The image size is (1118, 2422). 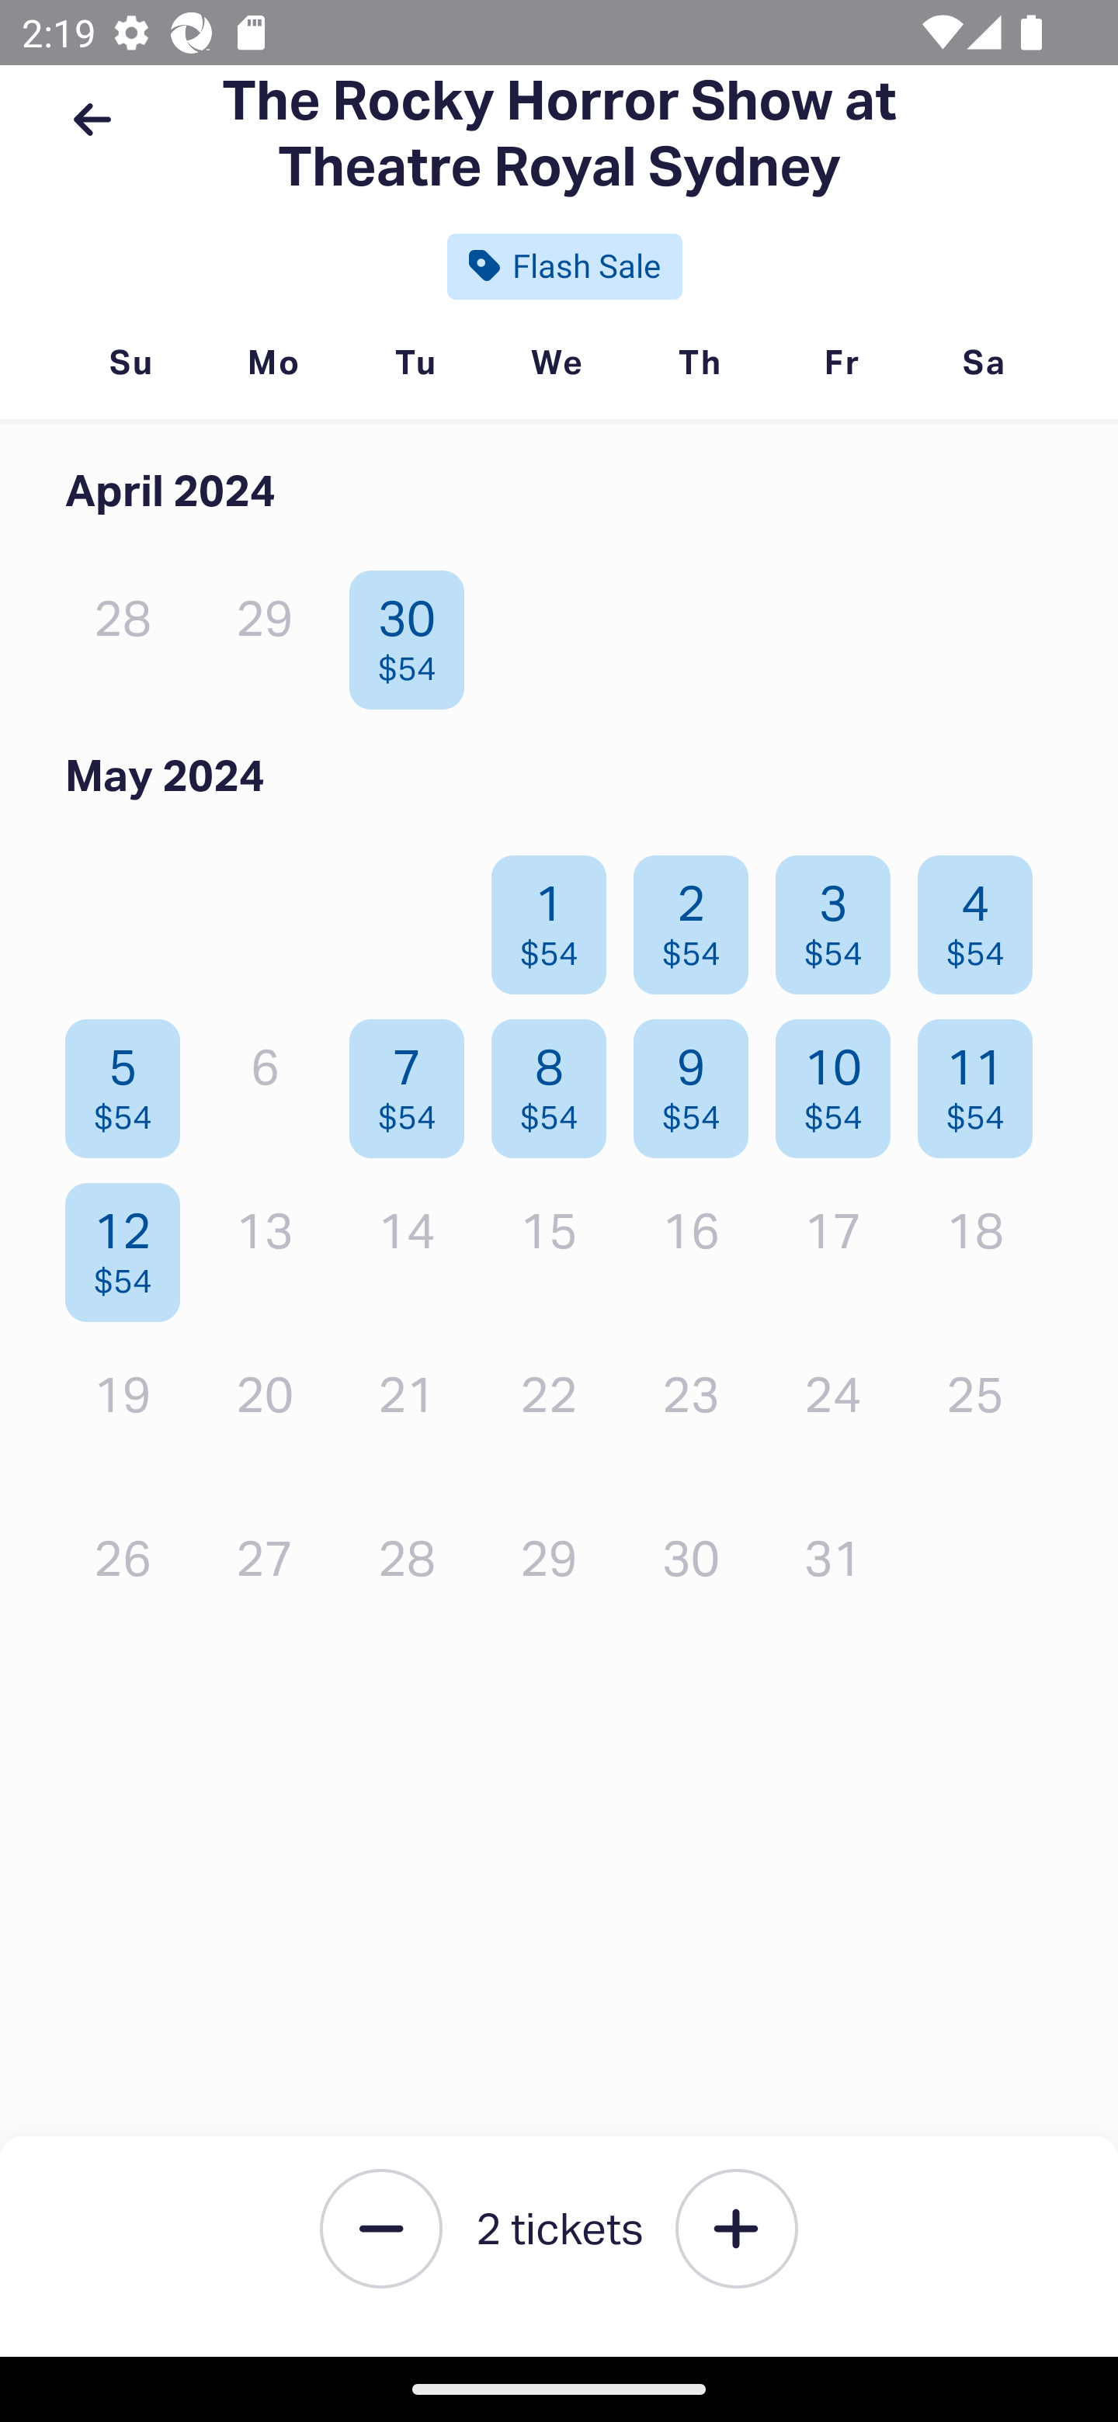 I want to click on 8 $54, so click(x=557, y=1081).